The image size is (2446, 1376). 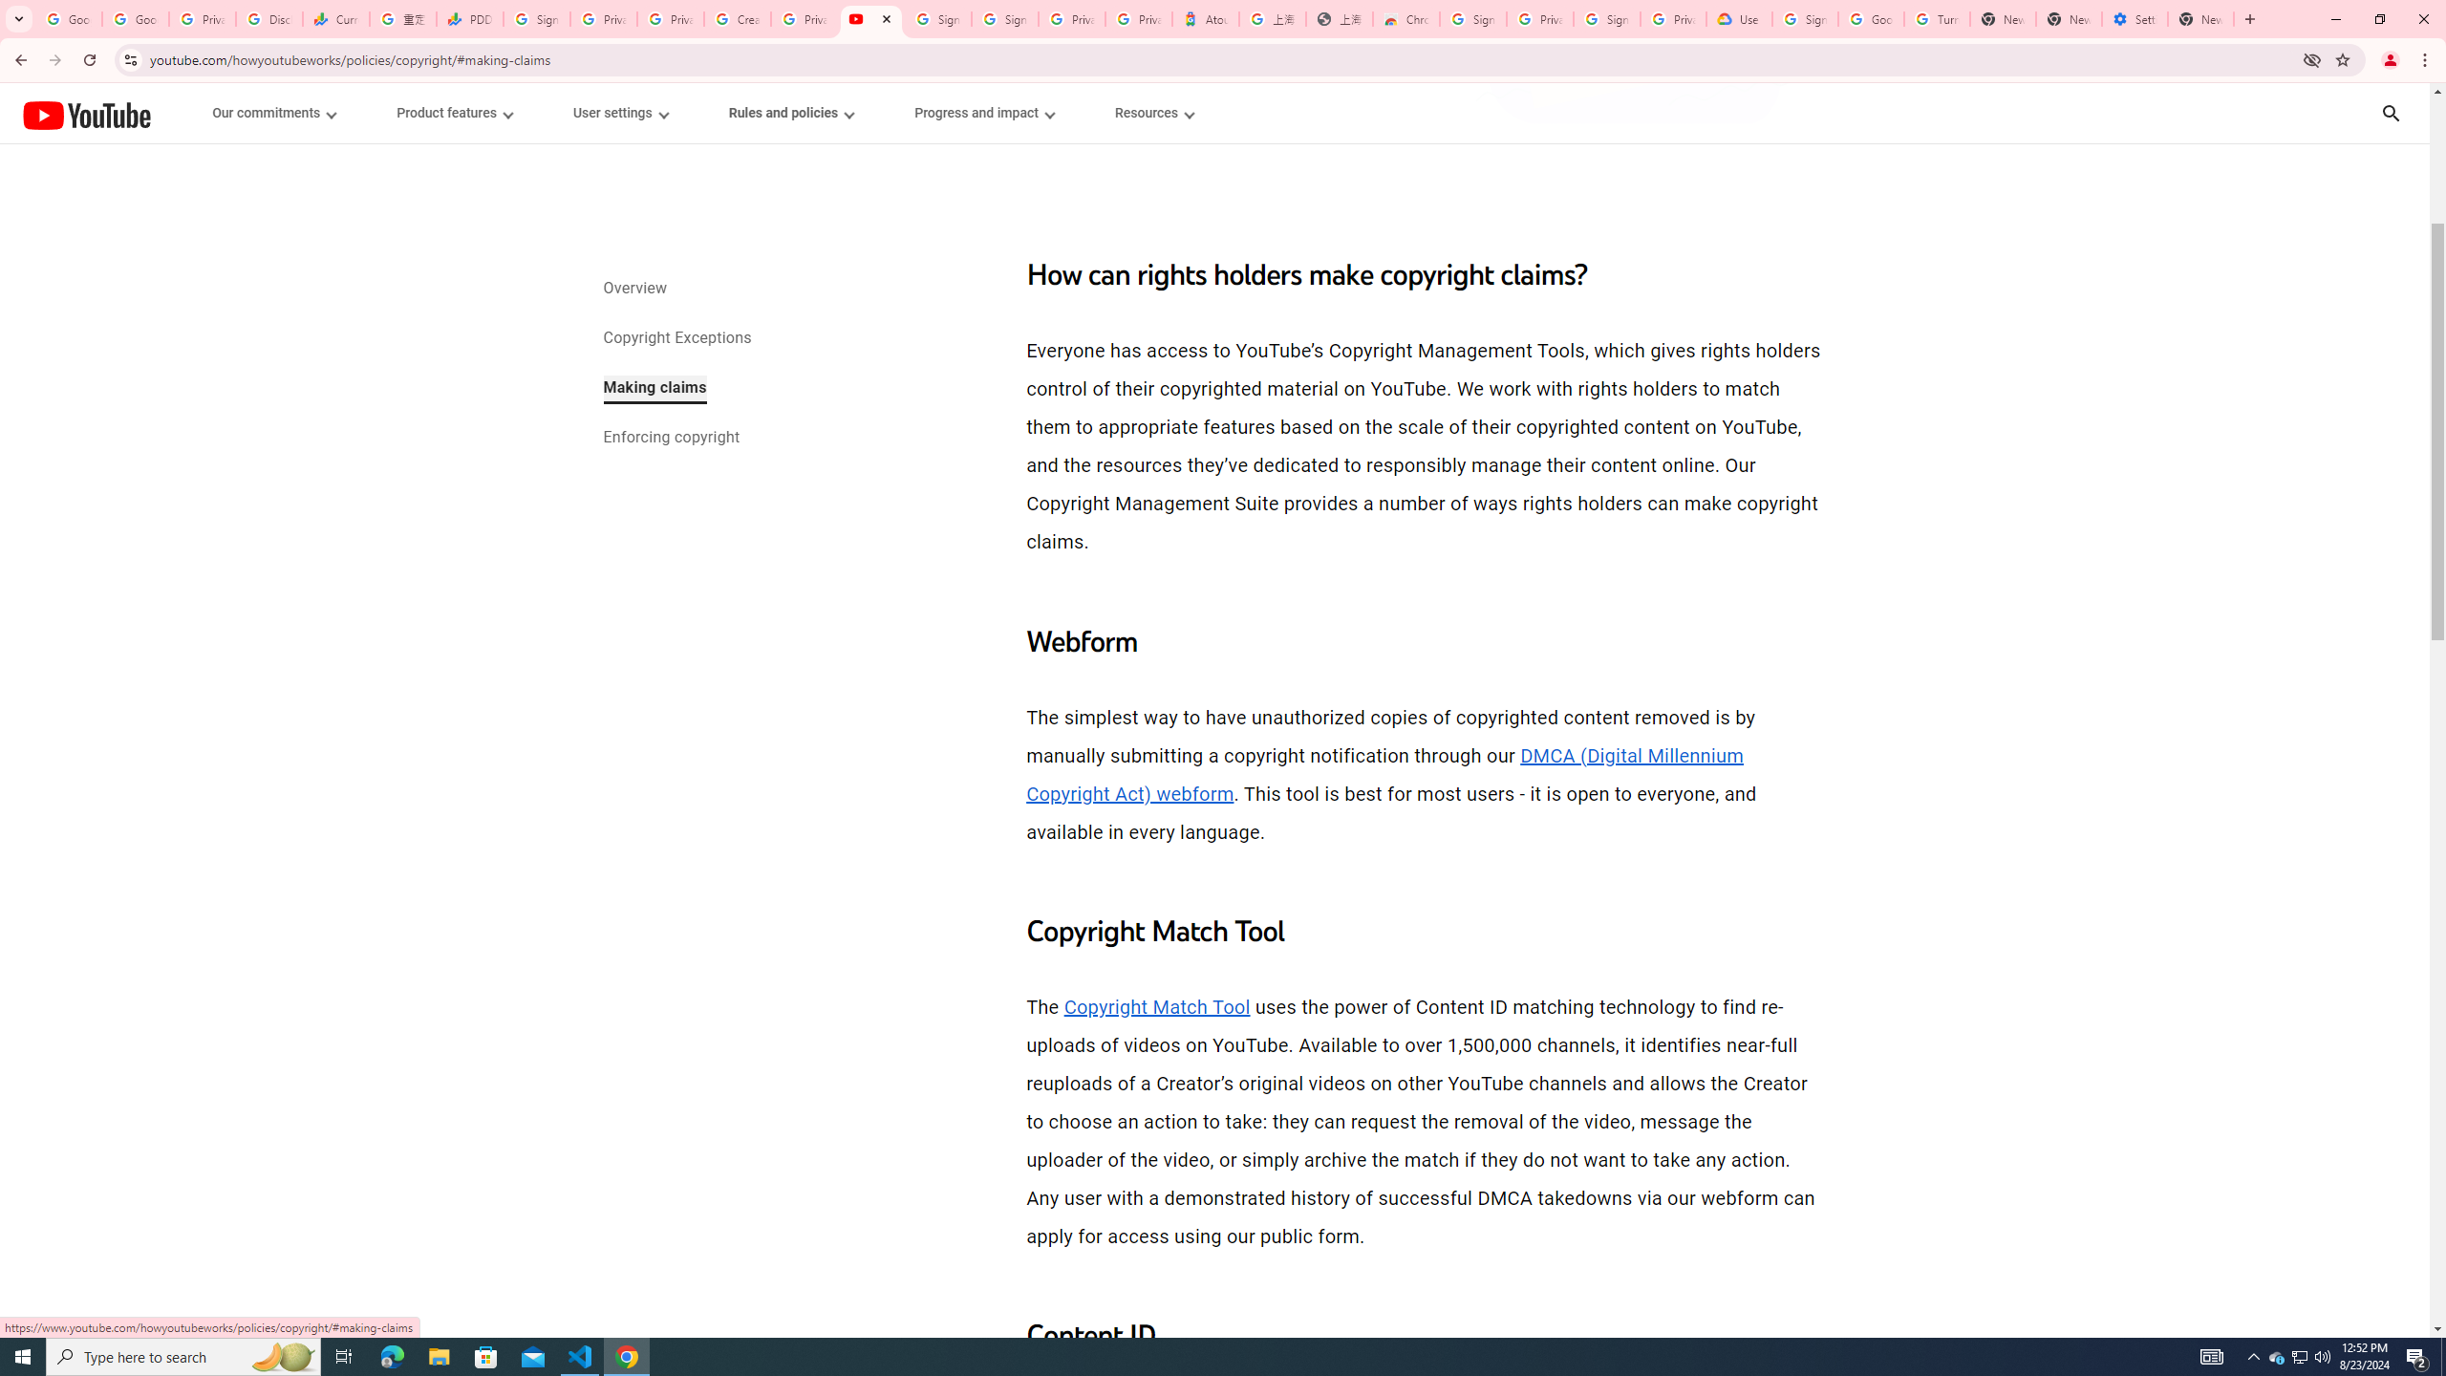 I want to click on New Tab, so click(x=2201, y=19).